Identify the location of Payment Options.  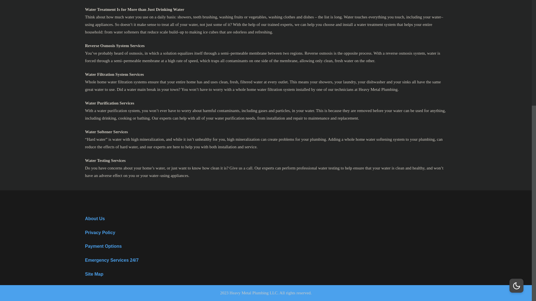
(103, 246).